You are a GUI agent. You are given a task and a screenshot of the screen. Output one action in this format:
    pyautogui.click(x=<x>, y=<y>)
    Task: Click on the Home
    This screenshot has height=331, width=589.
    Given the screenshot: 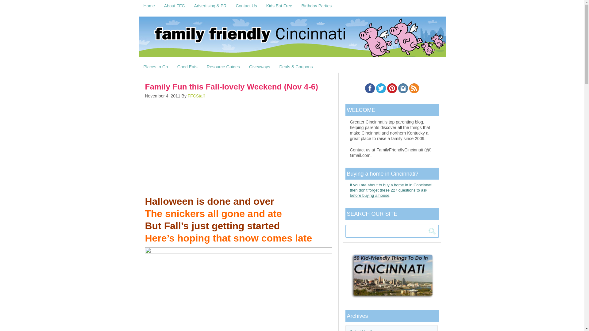 What is the action you would take?
    pyautogui.click(x=148, y=6)
    